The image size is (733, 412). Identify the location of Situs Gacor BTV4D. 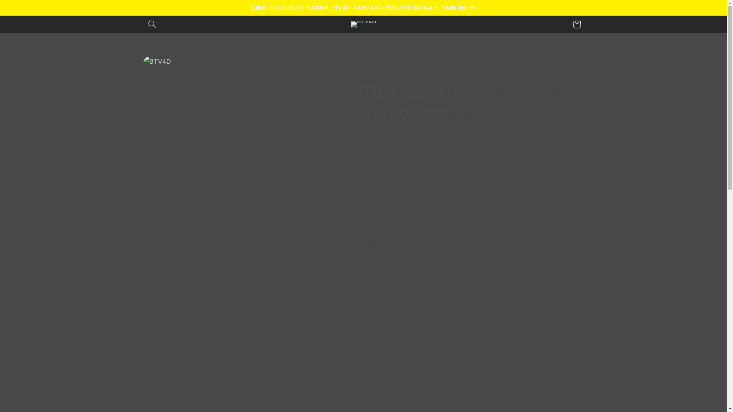
(391, 350).